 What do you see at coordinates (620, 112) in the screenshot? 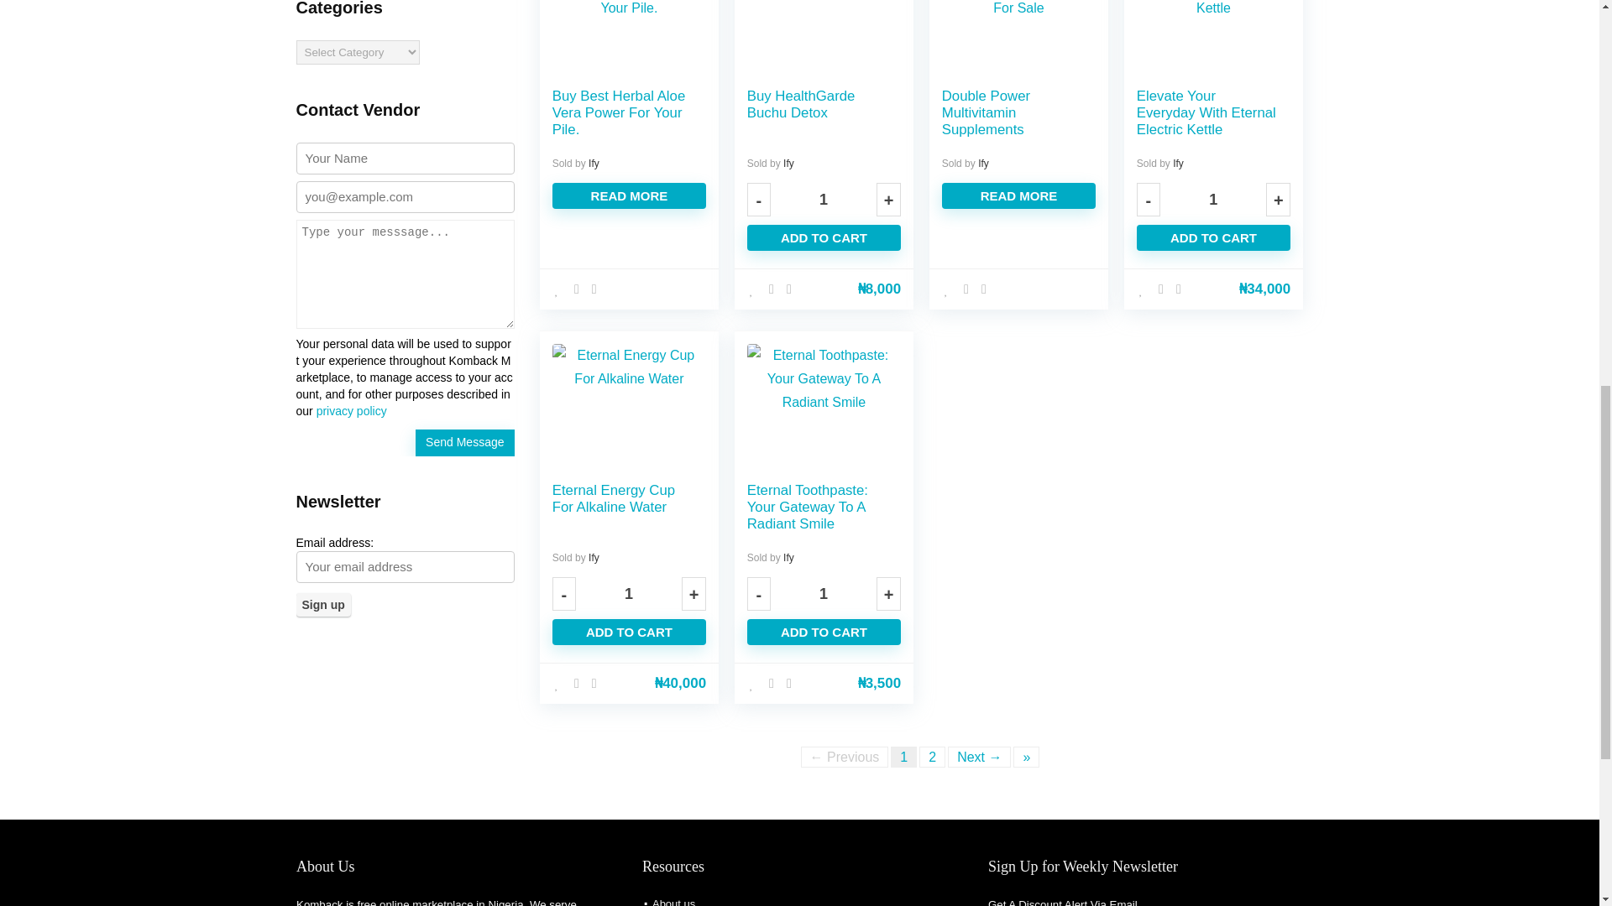
I see `Buy Best Herbal Aloe Vera Power For Your Pile.` at bounding box center [620, 112].